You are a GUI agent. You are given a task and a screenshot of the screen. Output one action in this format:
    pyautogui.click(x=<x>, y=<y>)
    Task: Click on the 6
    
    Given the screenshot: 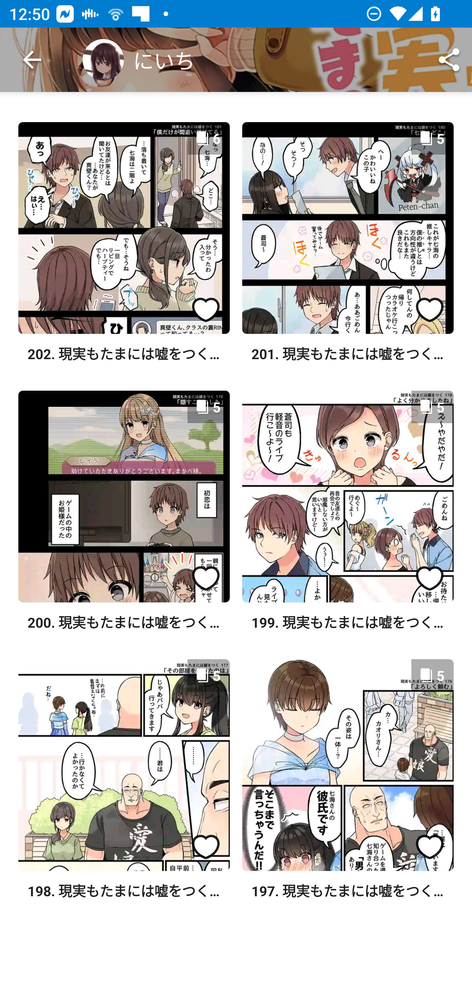 What is the action you would take?
    pyautogui.click(x=124, y=228)
    